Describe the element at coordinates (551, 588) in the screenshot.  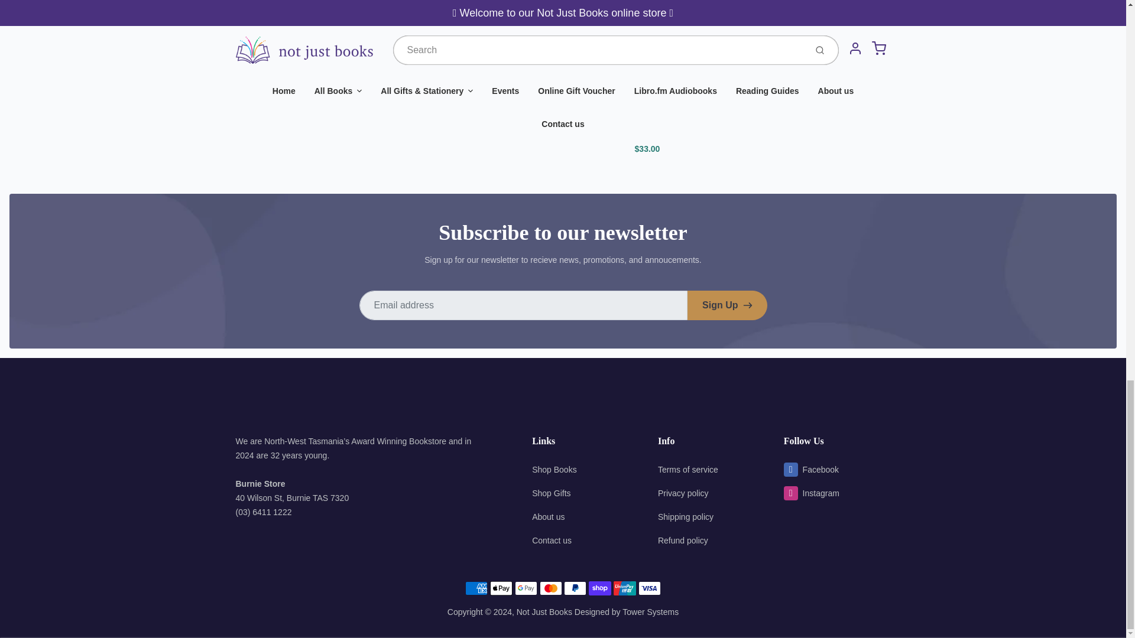
I see `Mastercard` at that location.